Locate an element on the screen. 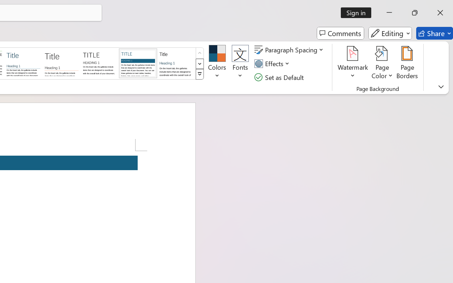 The height and width of the screenshot is (283, 453). Set as Default is located at coordinates (280, 77).